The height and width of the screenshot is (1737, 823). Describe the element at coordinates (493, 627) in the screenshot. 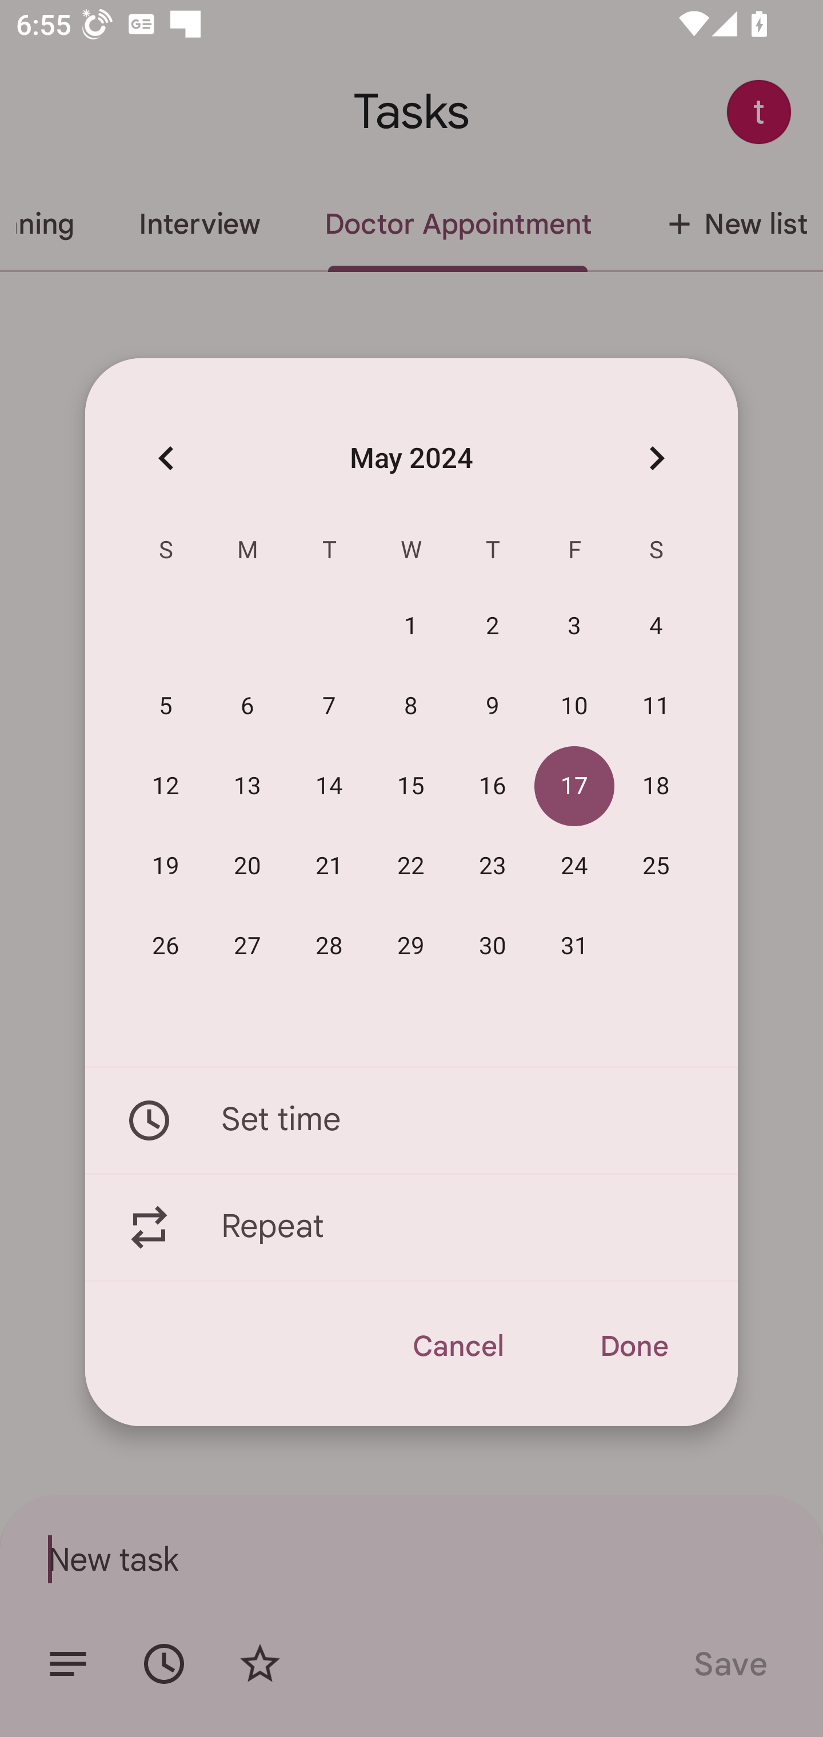

I see `2 02 May 2024` at that location.